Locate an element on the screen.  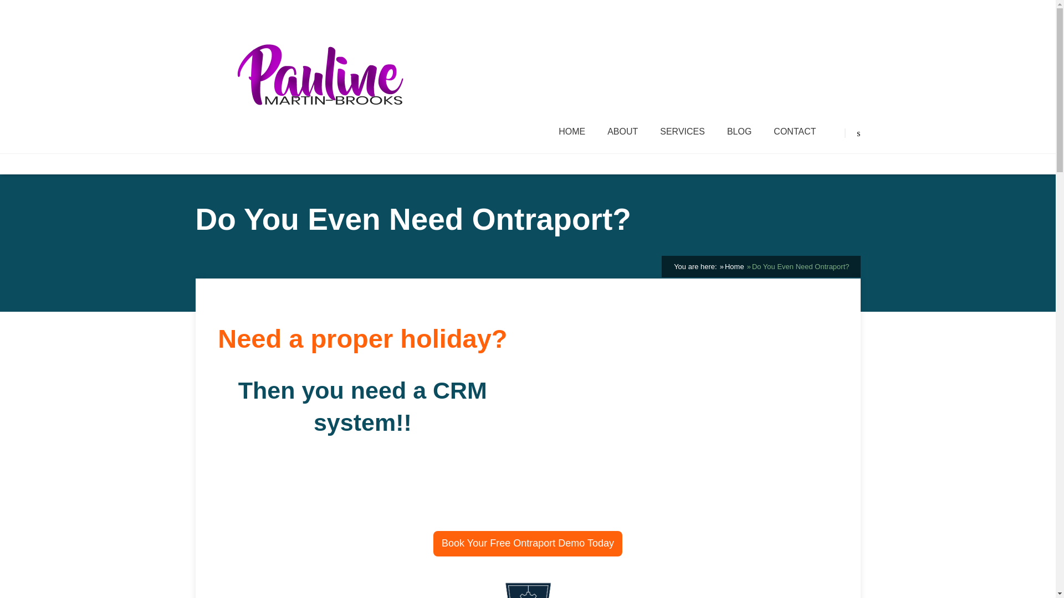
SERVICES is located at coordinates (682, 132).